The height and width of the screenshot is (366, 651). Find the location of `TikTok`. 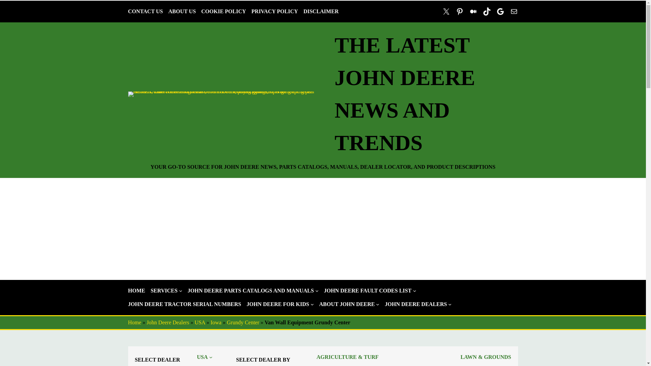

TikTok is located at coordinates (487, 12).